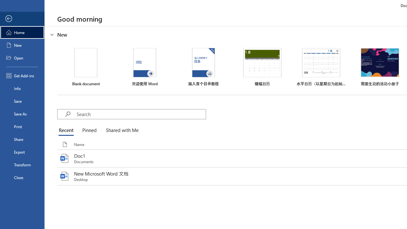 The height and width of the screenshot is (229, 407). Describe the element at coordinates (22, 19) in the screenshot. I see `Back` at that location.